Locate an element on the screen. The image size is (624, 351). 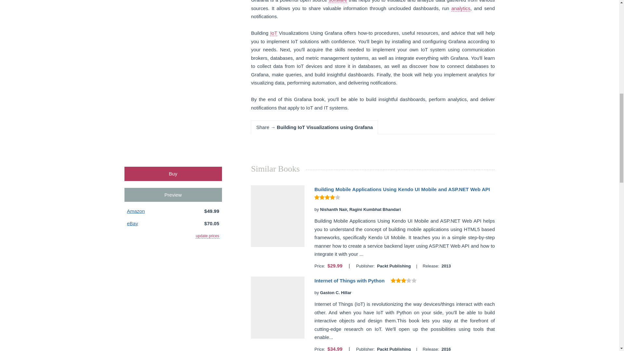
Buy is located at coordinates (173, 174).